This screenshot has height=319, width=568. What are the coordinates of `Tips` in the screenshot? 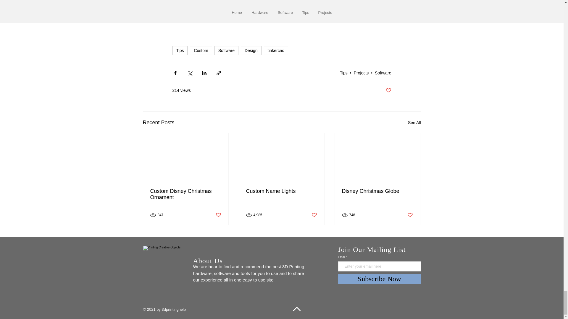 It's located at (344, 73).